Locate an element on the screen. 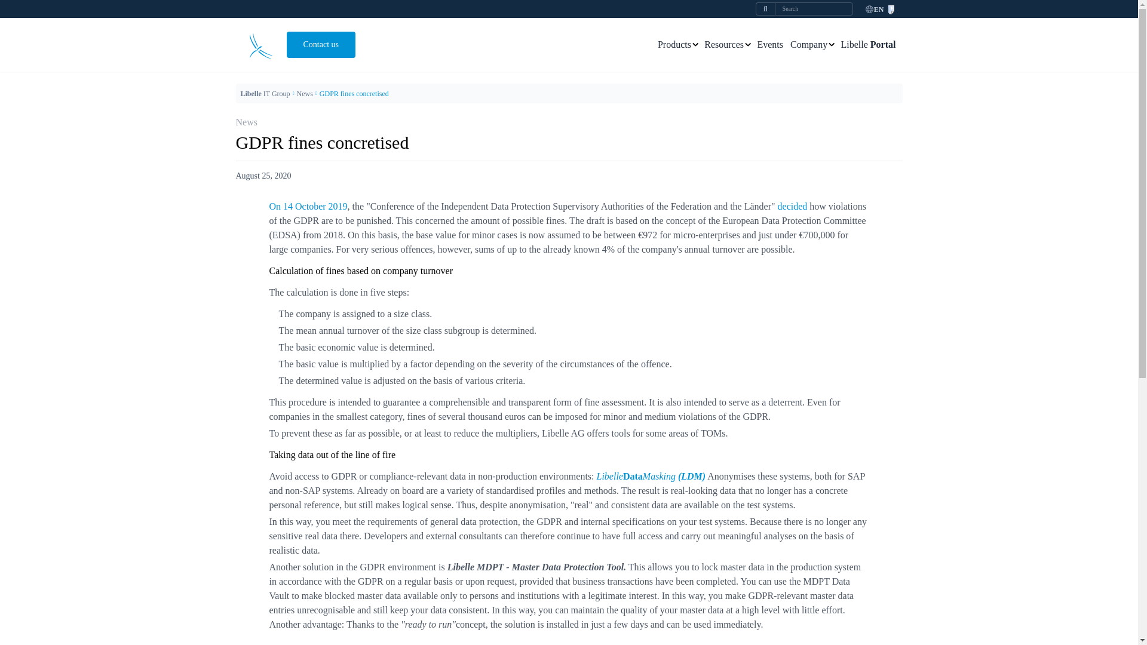 The image size is (1147, 645). On 14 October 2019 is located at coordinates (308, 206).